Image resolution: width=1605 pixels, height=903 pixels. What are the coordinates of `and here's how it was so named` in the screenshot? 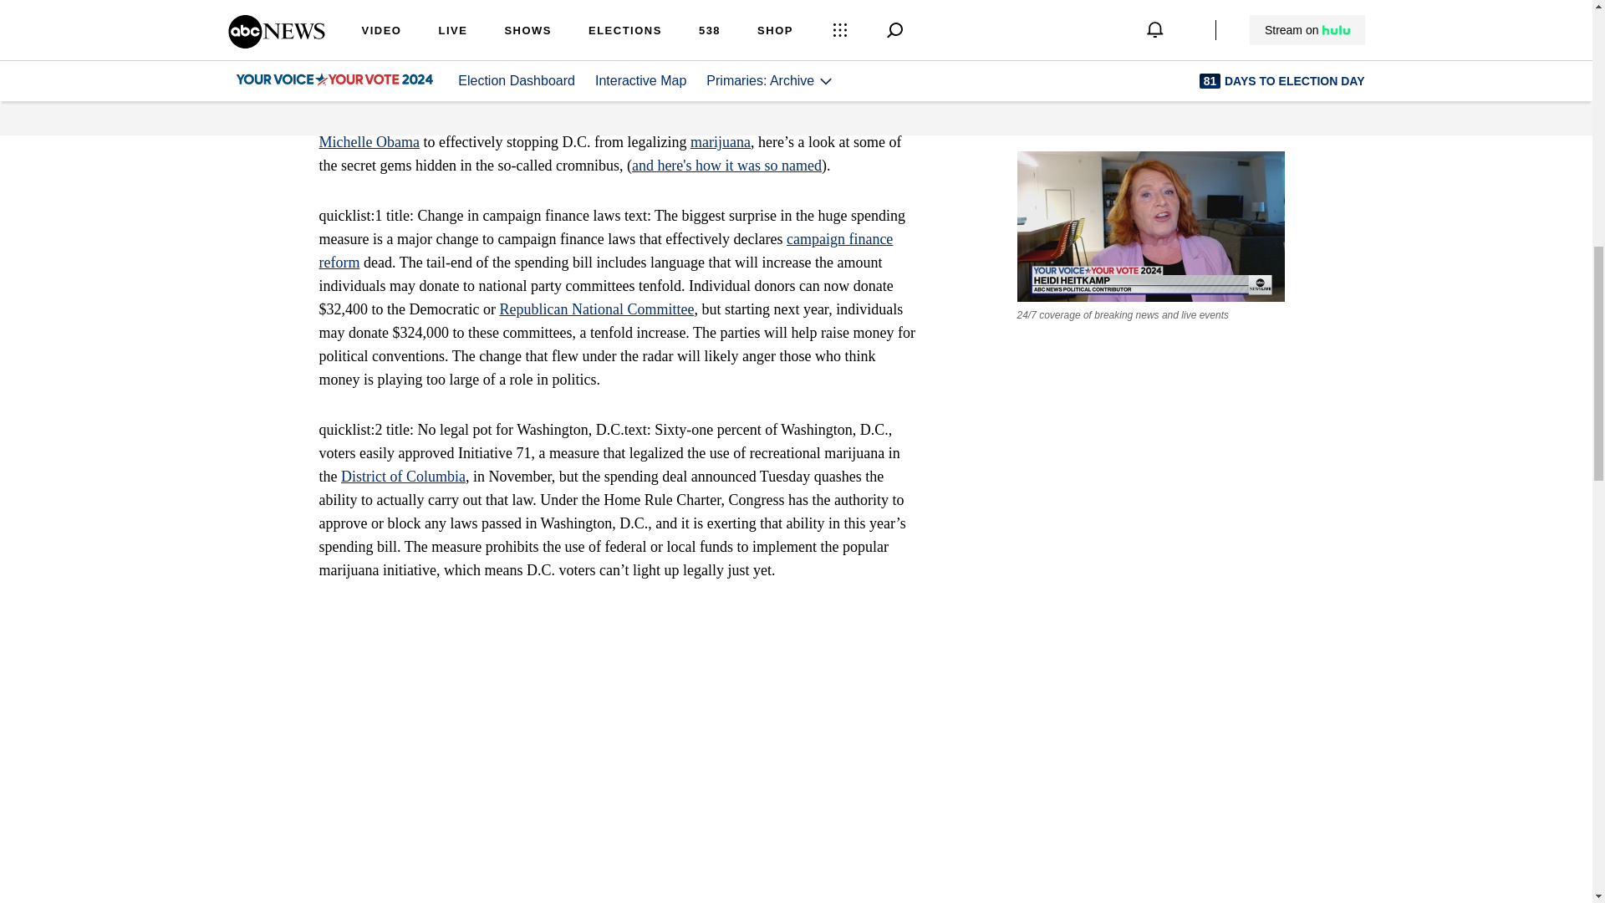 It's located at (727, 166).